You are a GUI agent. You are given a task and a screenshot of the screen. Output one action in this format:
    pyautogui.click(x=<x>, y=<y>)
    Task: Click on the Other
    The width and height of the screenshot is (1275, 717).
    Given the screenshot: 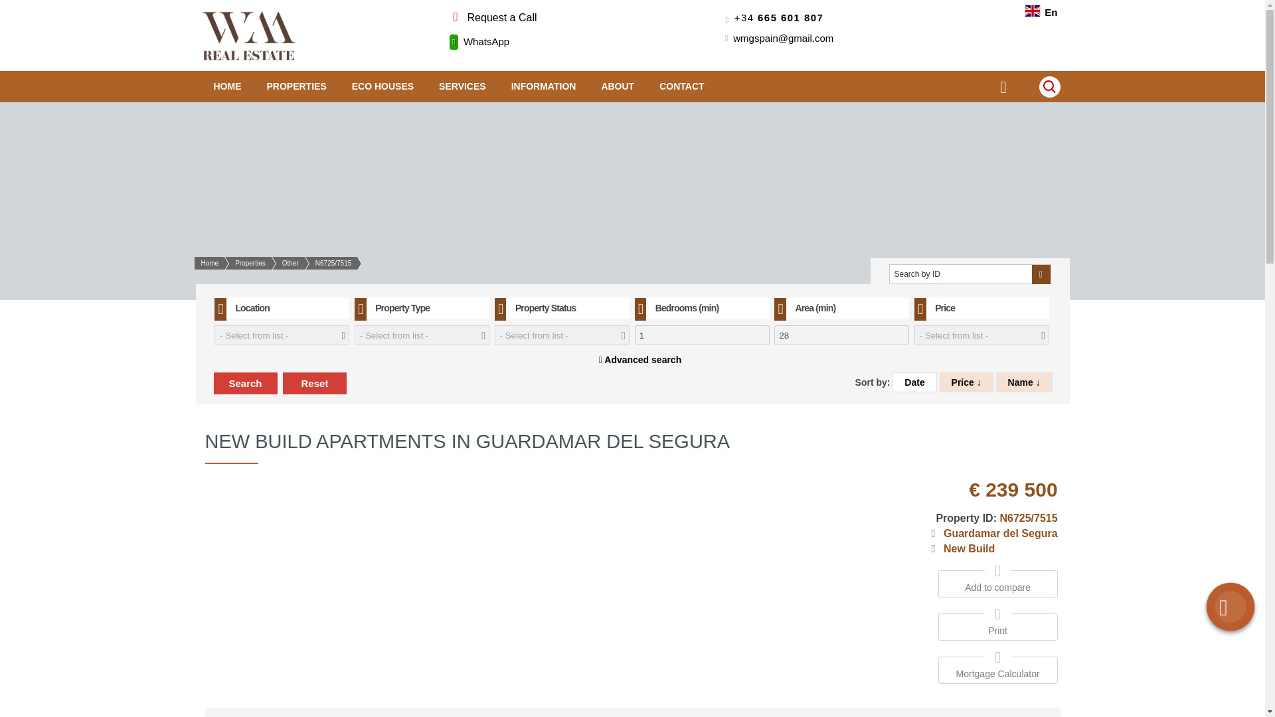 What is the action you would take?
    pyautogui.click(x=282, y=263)
    